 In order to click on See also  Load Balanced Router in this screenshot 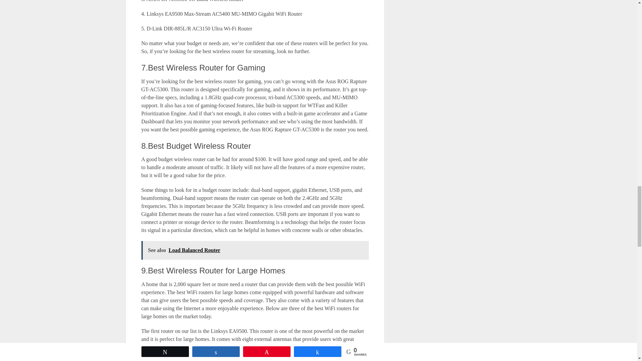, I will do `click(255, 250)`.